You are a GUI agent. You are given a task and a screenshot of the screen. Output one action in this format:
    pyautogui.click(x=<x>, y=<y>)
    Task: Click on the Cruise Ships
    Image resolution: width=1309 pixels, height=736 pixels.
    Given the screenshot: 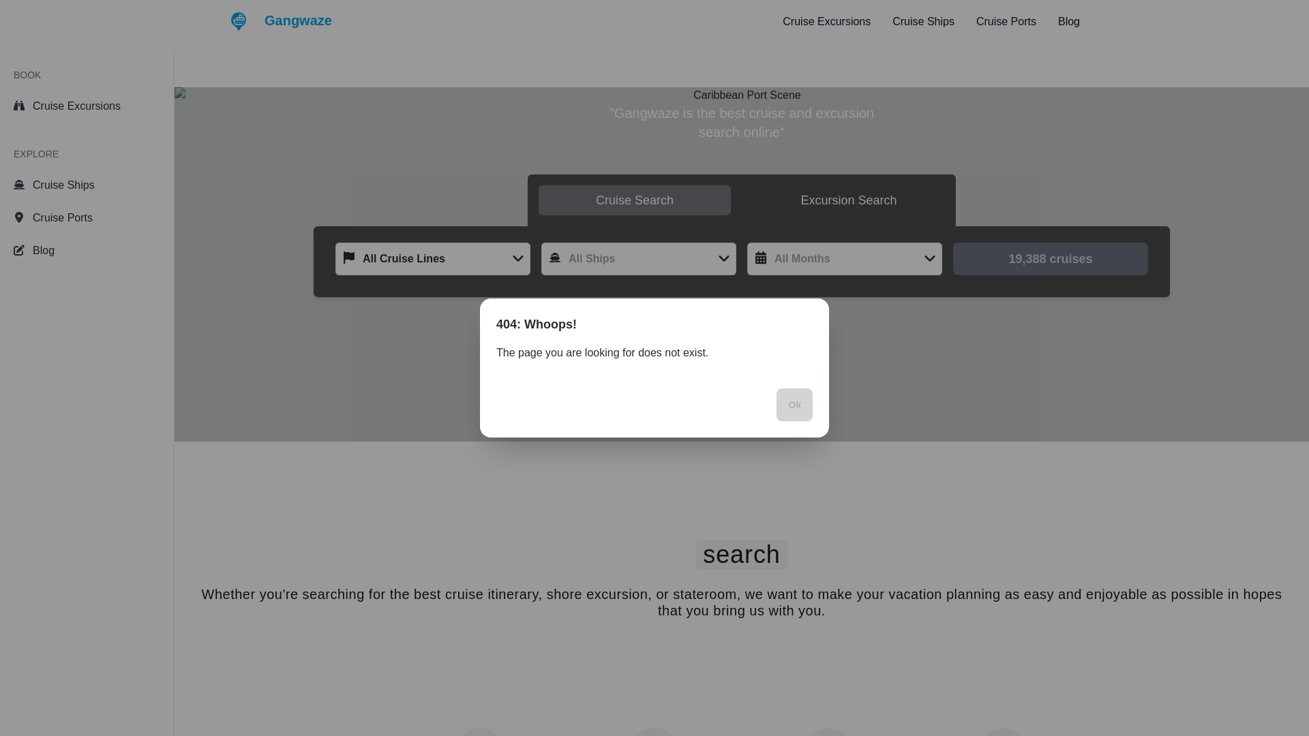 What is the action you would take?
    pyautogui.click(x=87, y=185)
    